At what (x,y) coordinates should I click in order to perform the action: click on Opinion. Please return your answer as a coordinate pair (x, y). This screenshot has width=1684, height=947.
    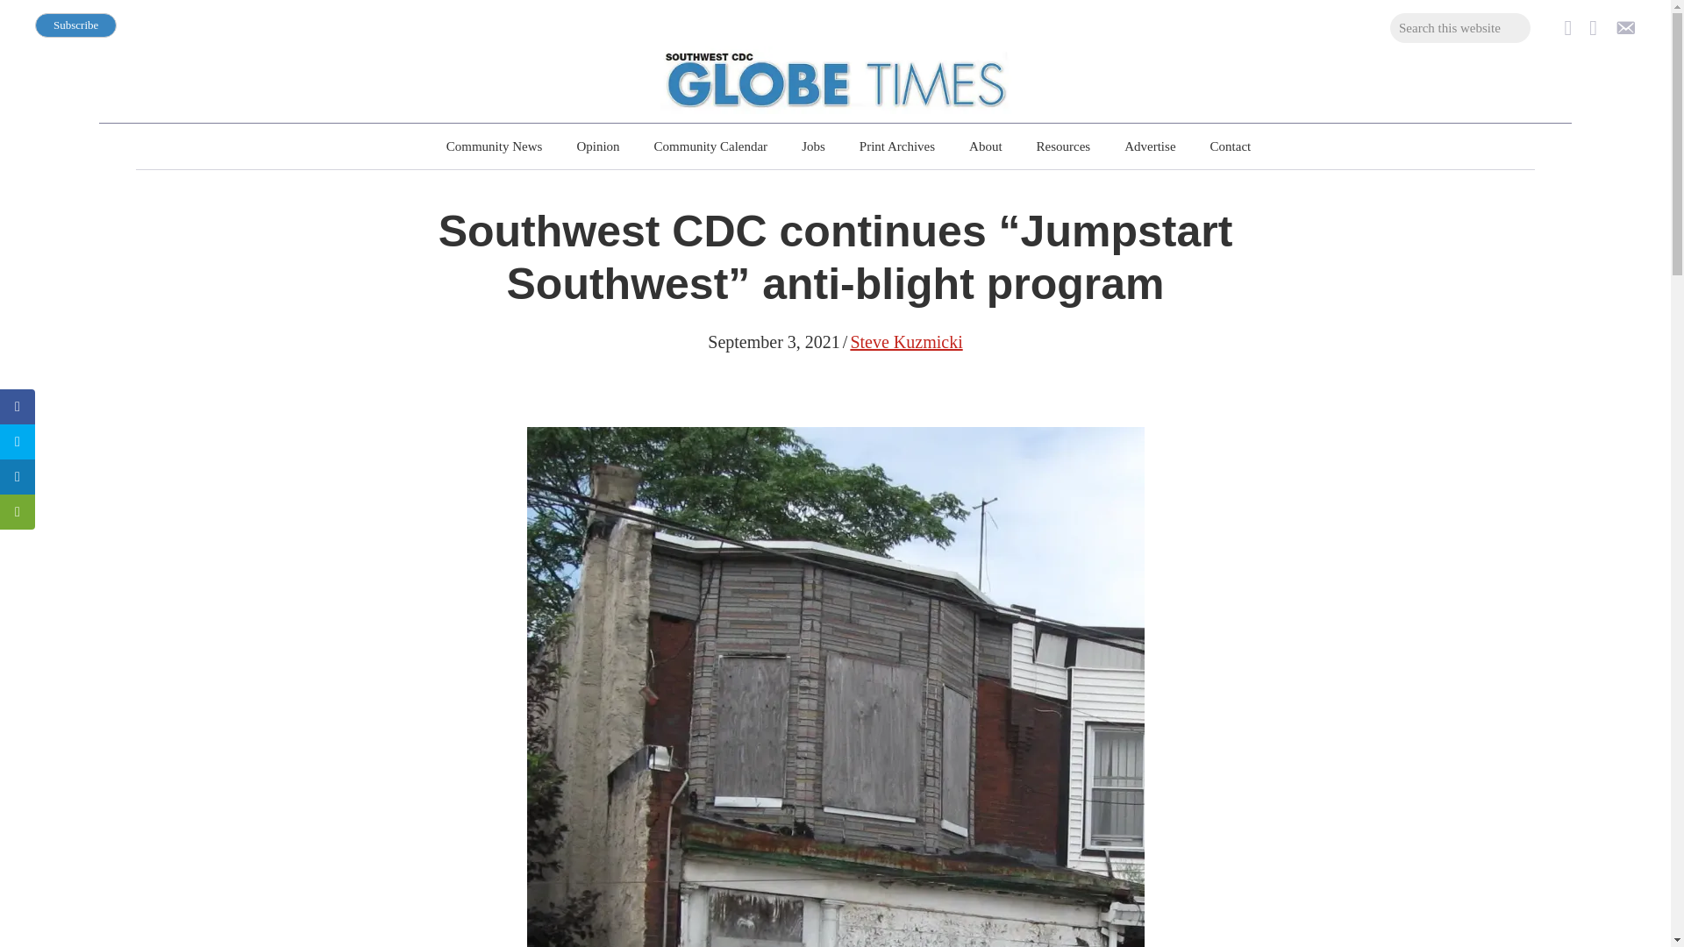
    Looking at the image, I should click on (598, 146).